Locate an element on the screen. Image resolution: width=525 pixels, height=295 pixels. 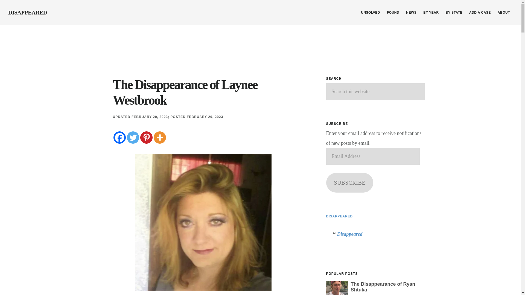
FOUND is located at coordinates (393, 13).